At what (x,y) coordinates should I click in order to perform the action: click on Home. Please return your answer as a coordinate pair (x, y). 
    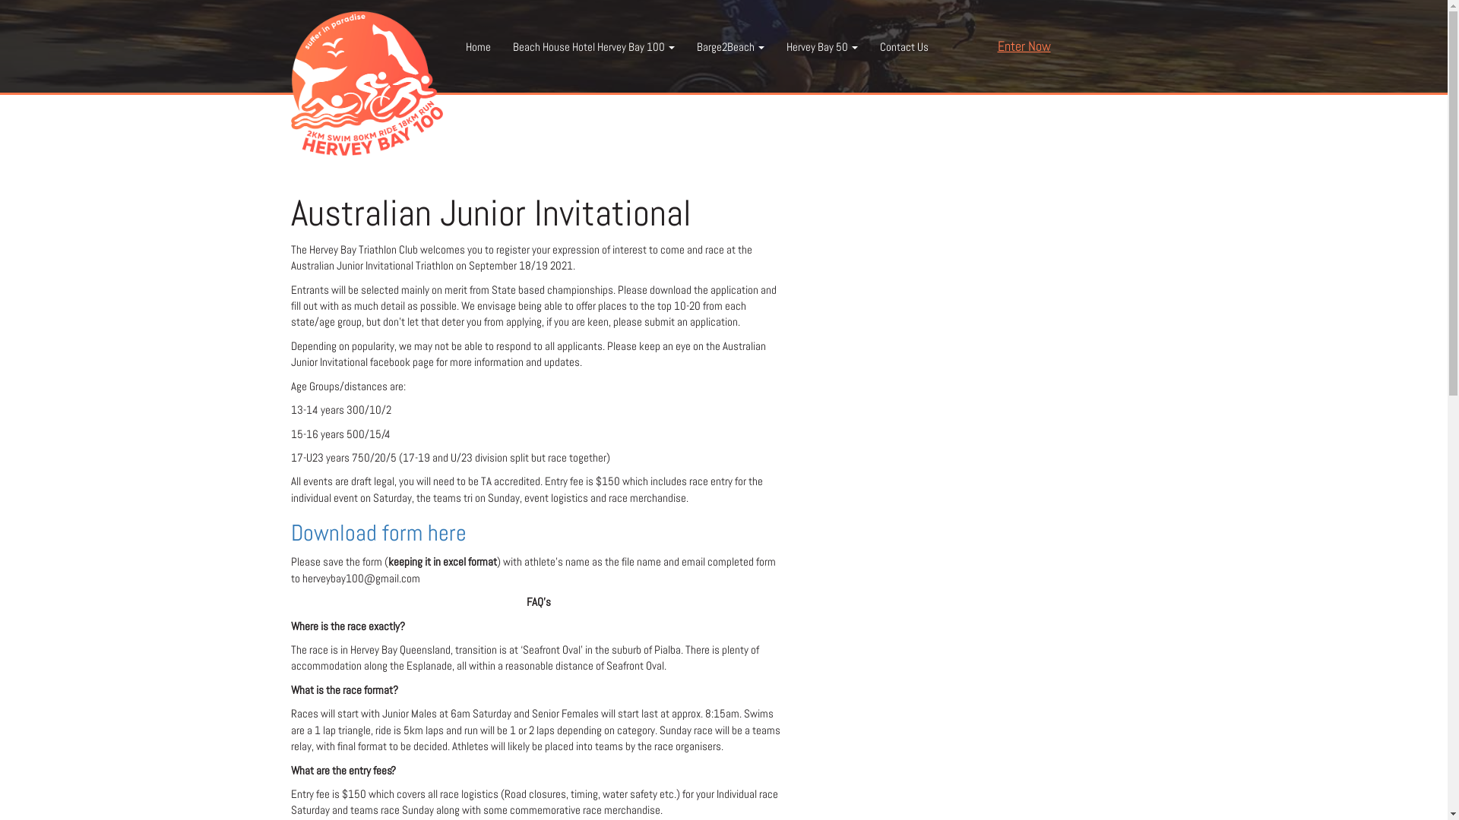
    Looking at the image, I should click on (478, 47).